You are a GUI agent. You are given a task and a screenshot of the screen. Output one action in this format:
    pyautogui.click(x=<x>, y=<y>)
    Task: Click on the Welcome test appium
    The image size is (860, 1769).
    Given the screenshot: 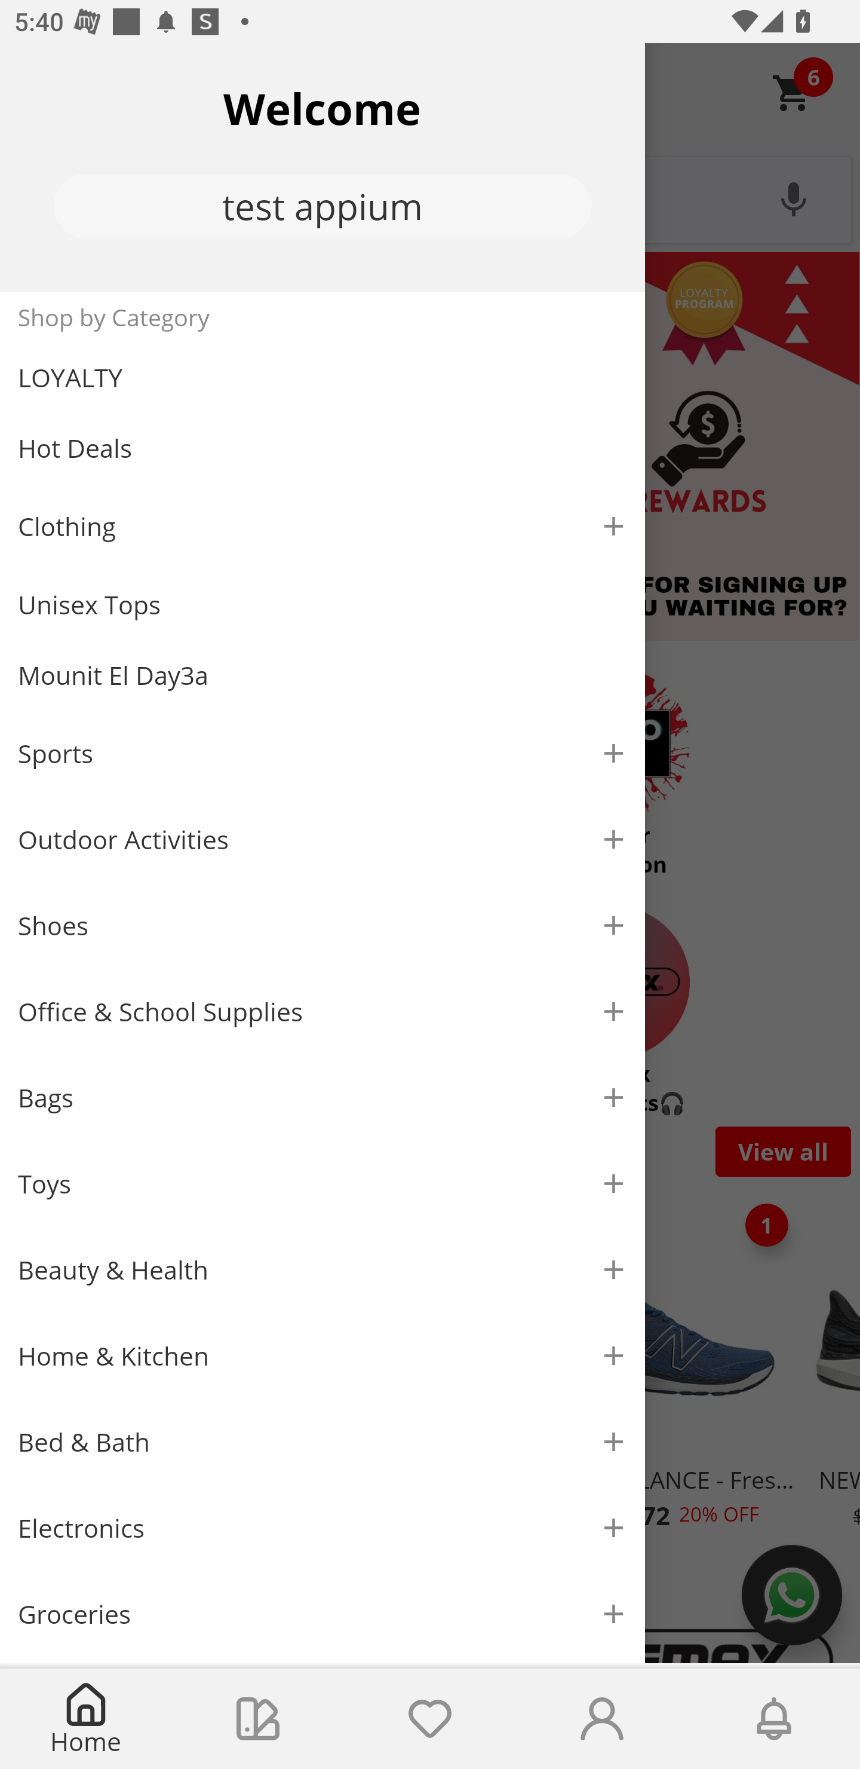 What is the action you would take?
    pyautogui.click(x=322, y=167)
    